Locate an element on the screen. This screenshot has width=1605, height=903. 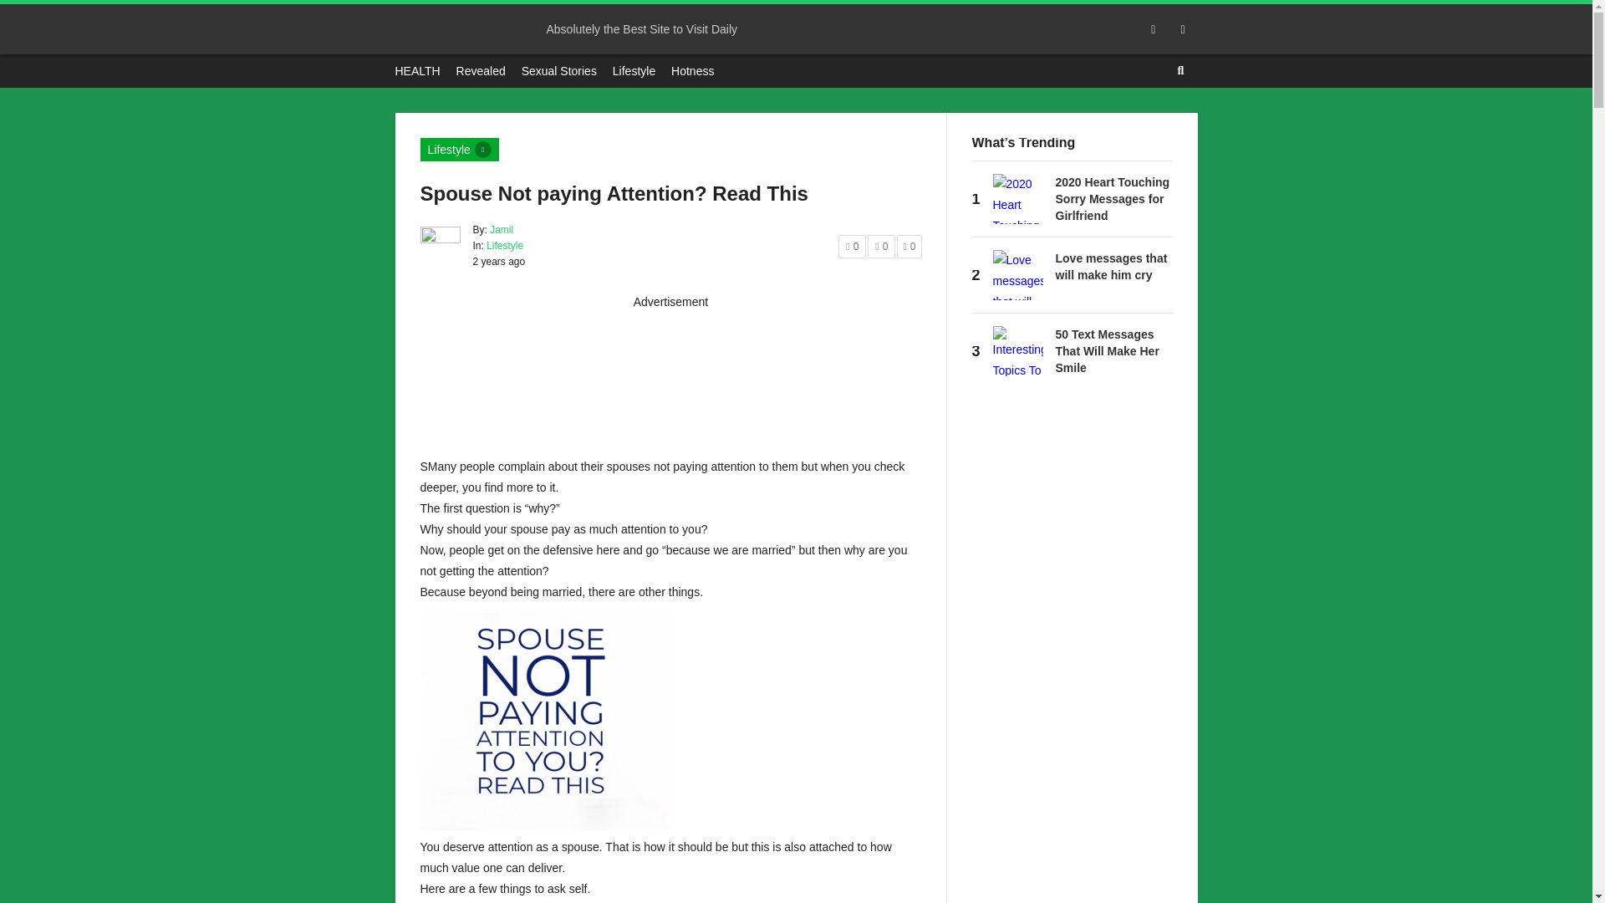
Revealed is located at coordinates (480, 70).